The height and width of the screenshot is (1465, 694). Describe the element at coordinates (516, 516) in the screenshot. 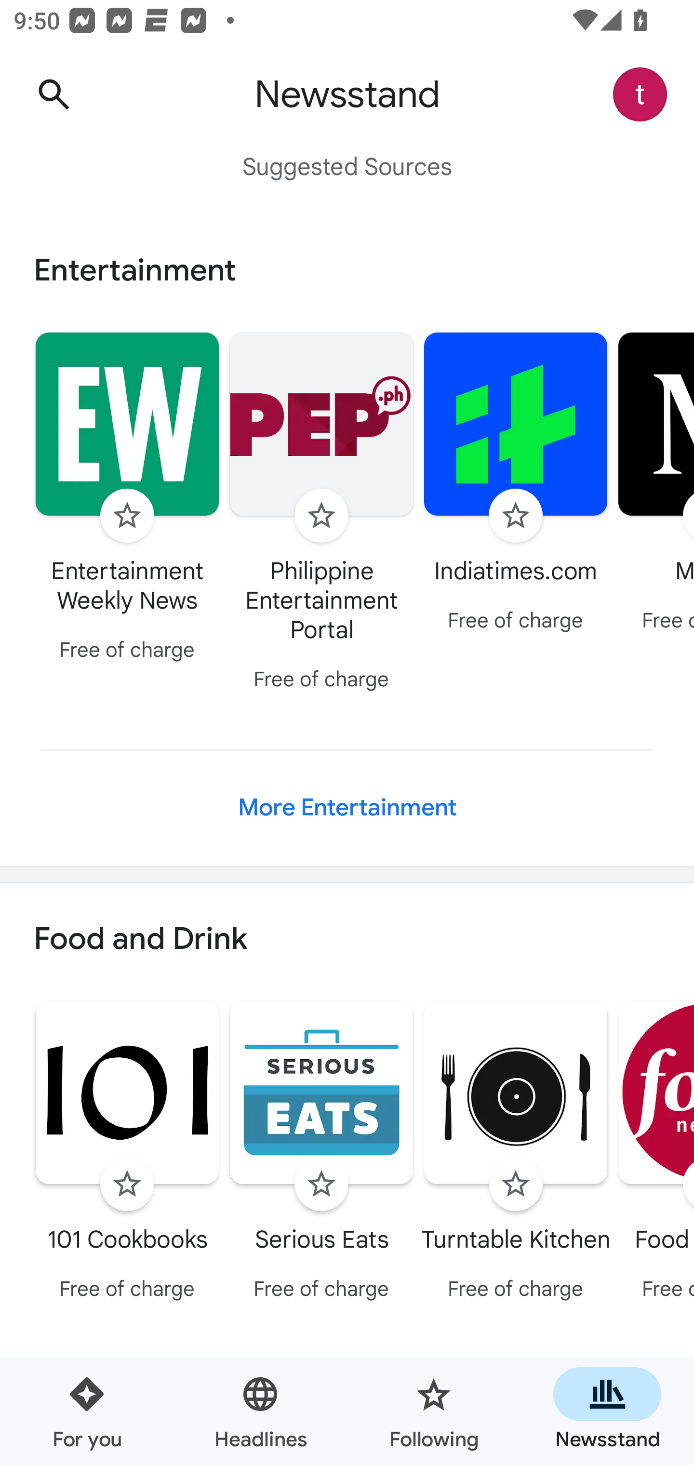

I see `Follow` at that location.